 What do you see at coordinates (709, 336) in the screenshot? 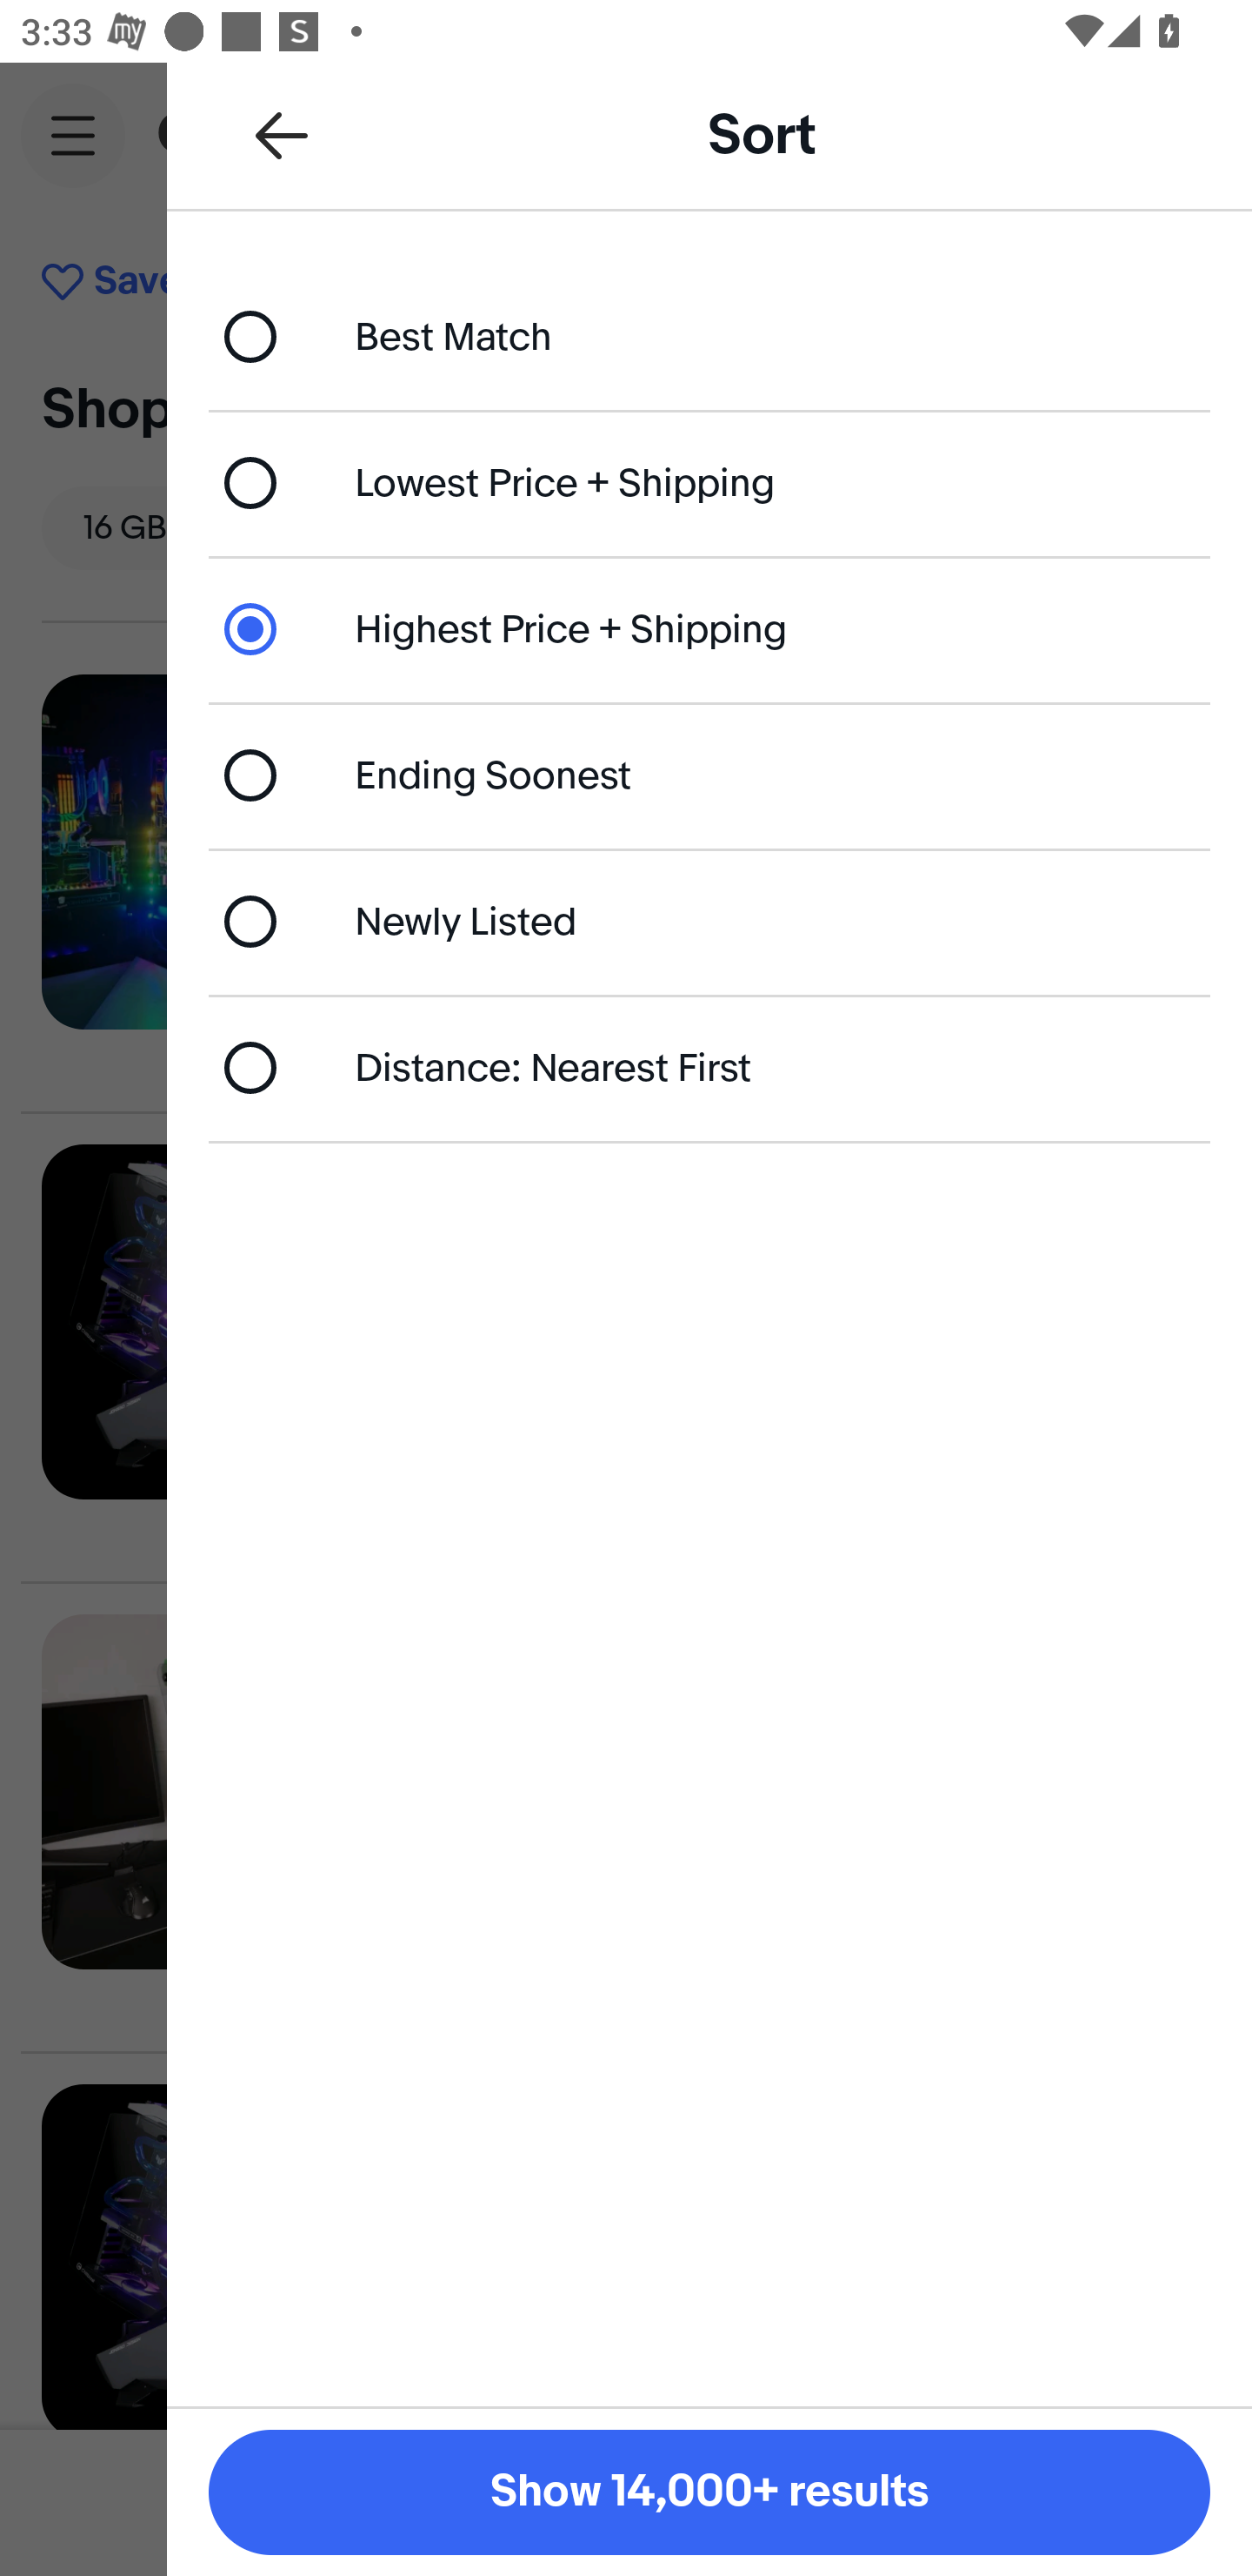
I see `Best Match` at bounding box center [709, 336].